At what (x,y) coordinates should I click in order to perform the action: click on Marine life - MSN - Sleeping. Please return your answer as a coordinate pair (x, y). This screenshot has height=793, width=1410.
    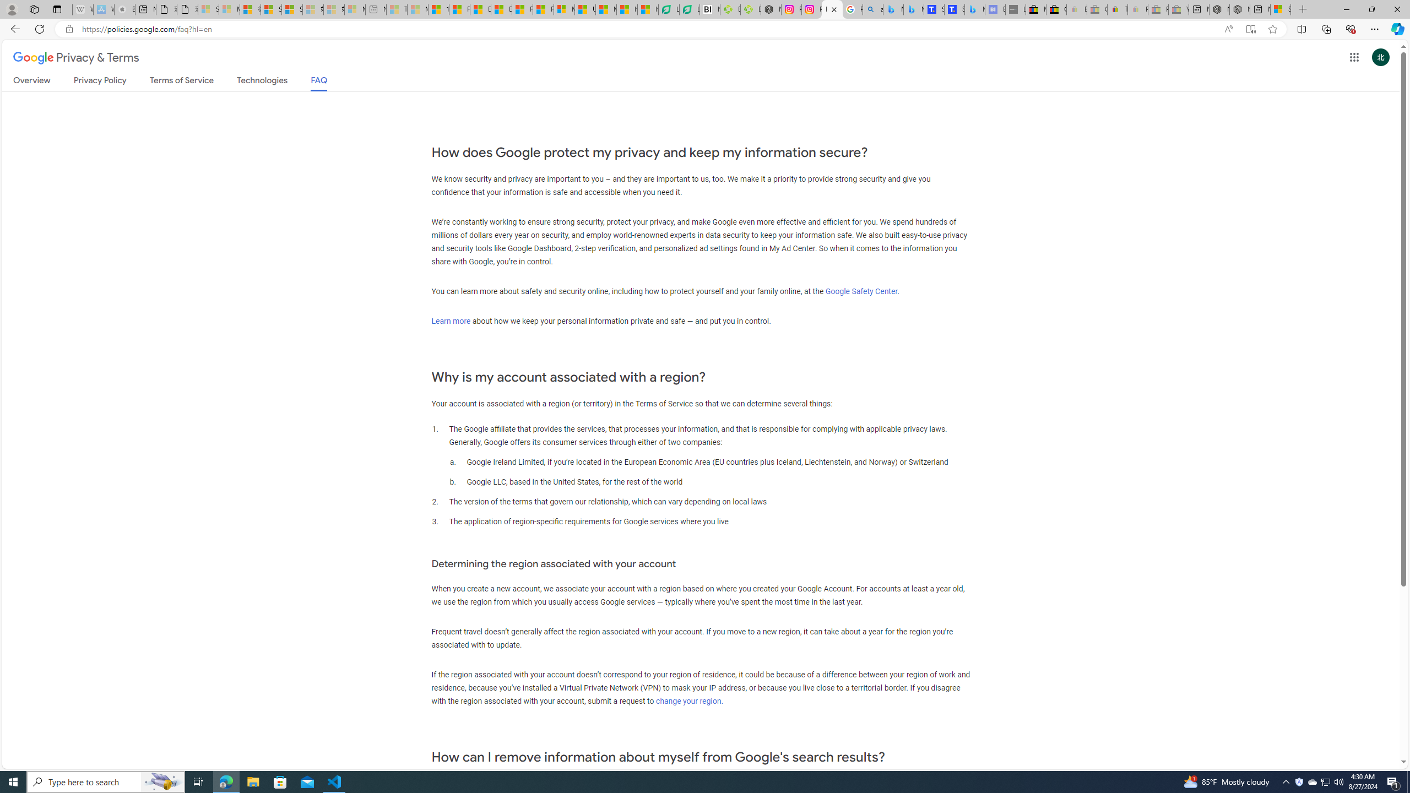
    Looking at the image, I should click on (417, 9).